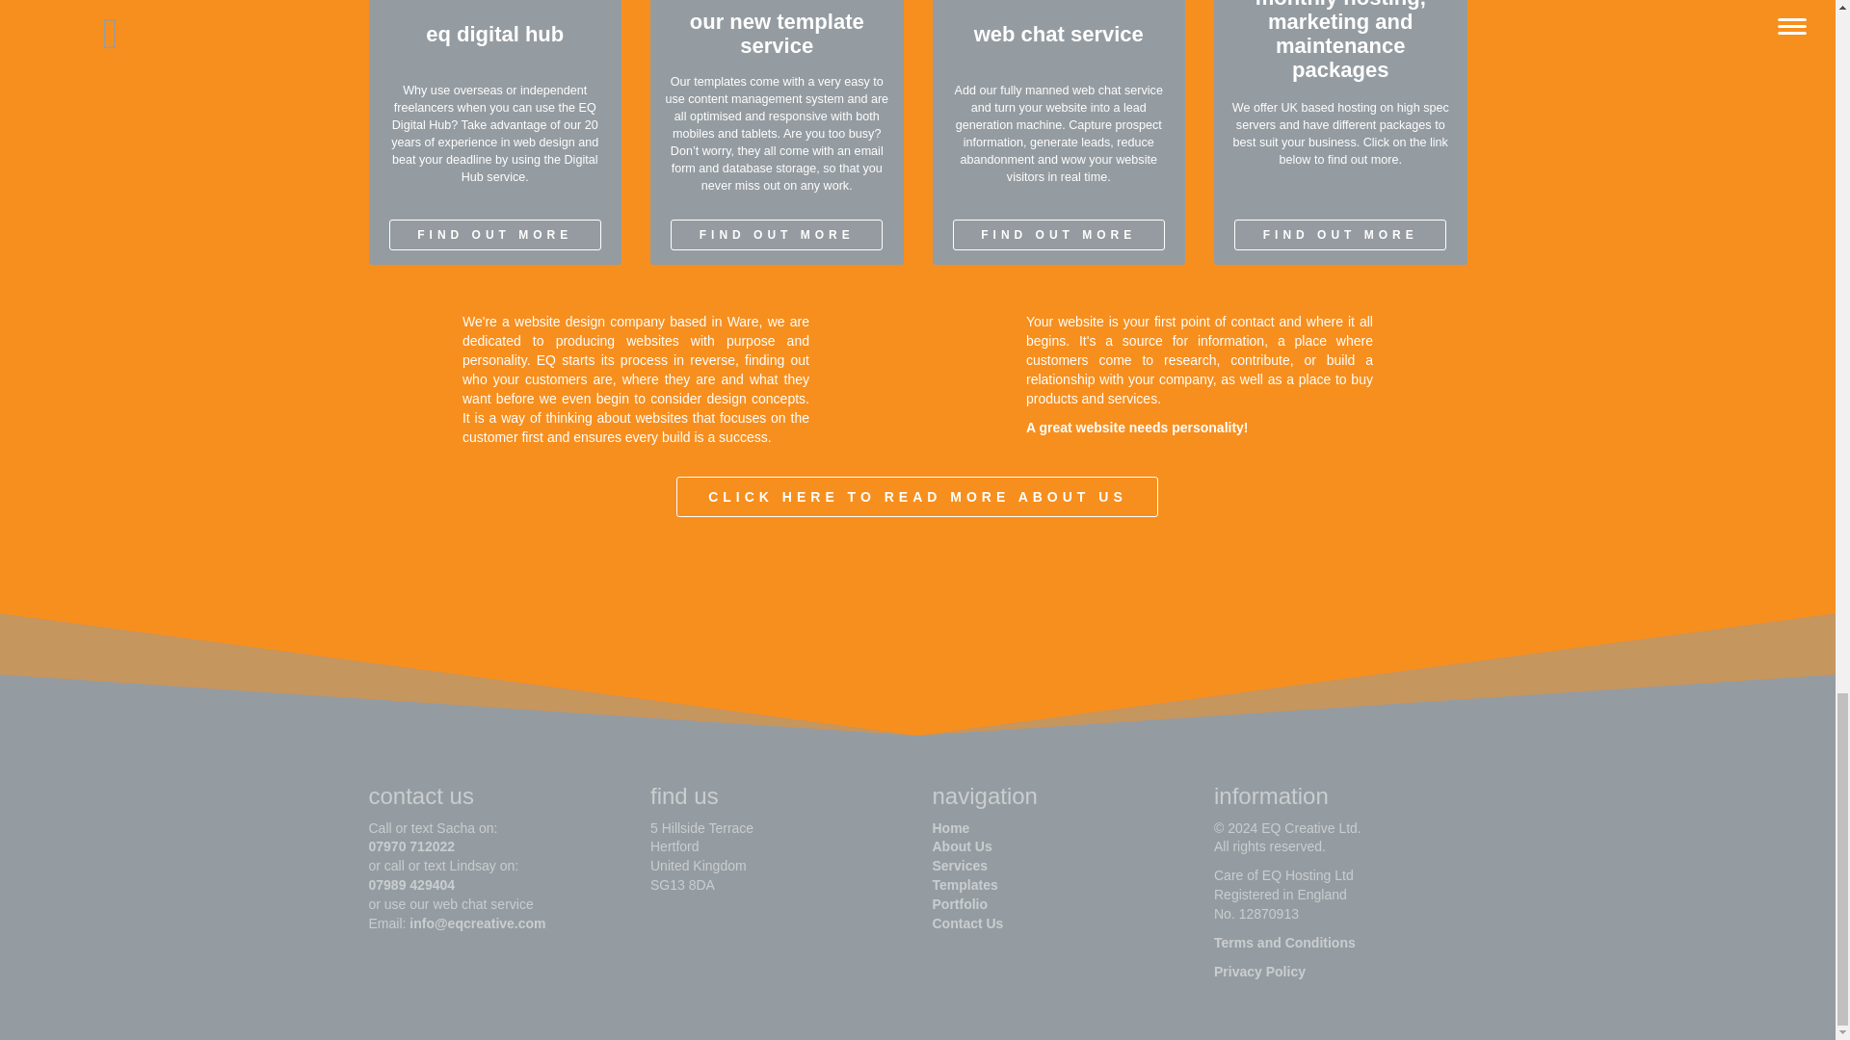 The width and height of the screenshot is (1850, 1040). I want to click on CLICK HERE TO READ MORE ABOUT US, so click(917, 496).